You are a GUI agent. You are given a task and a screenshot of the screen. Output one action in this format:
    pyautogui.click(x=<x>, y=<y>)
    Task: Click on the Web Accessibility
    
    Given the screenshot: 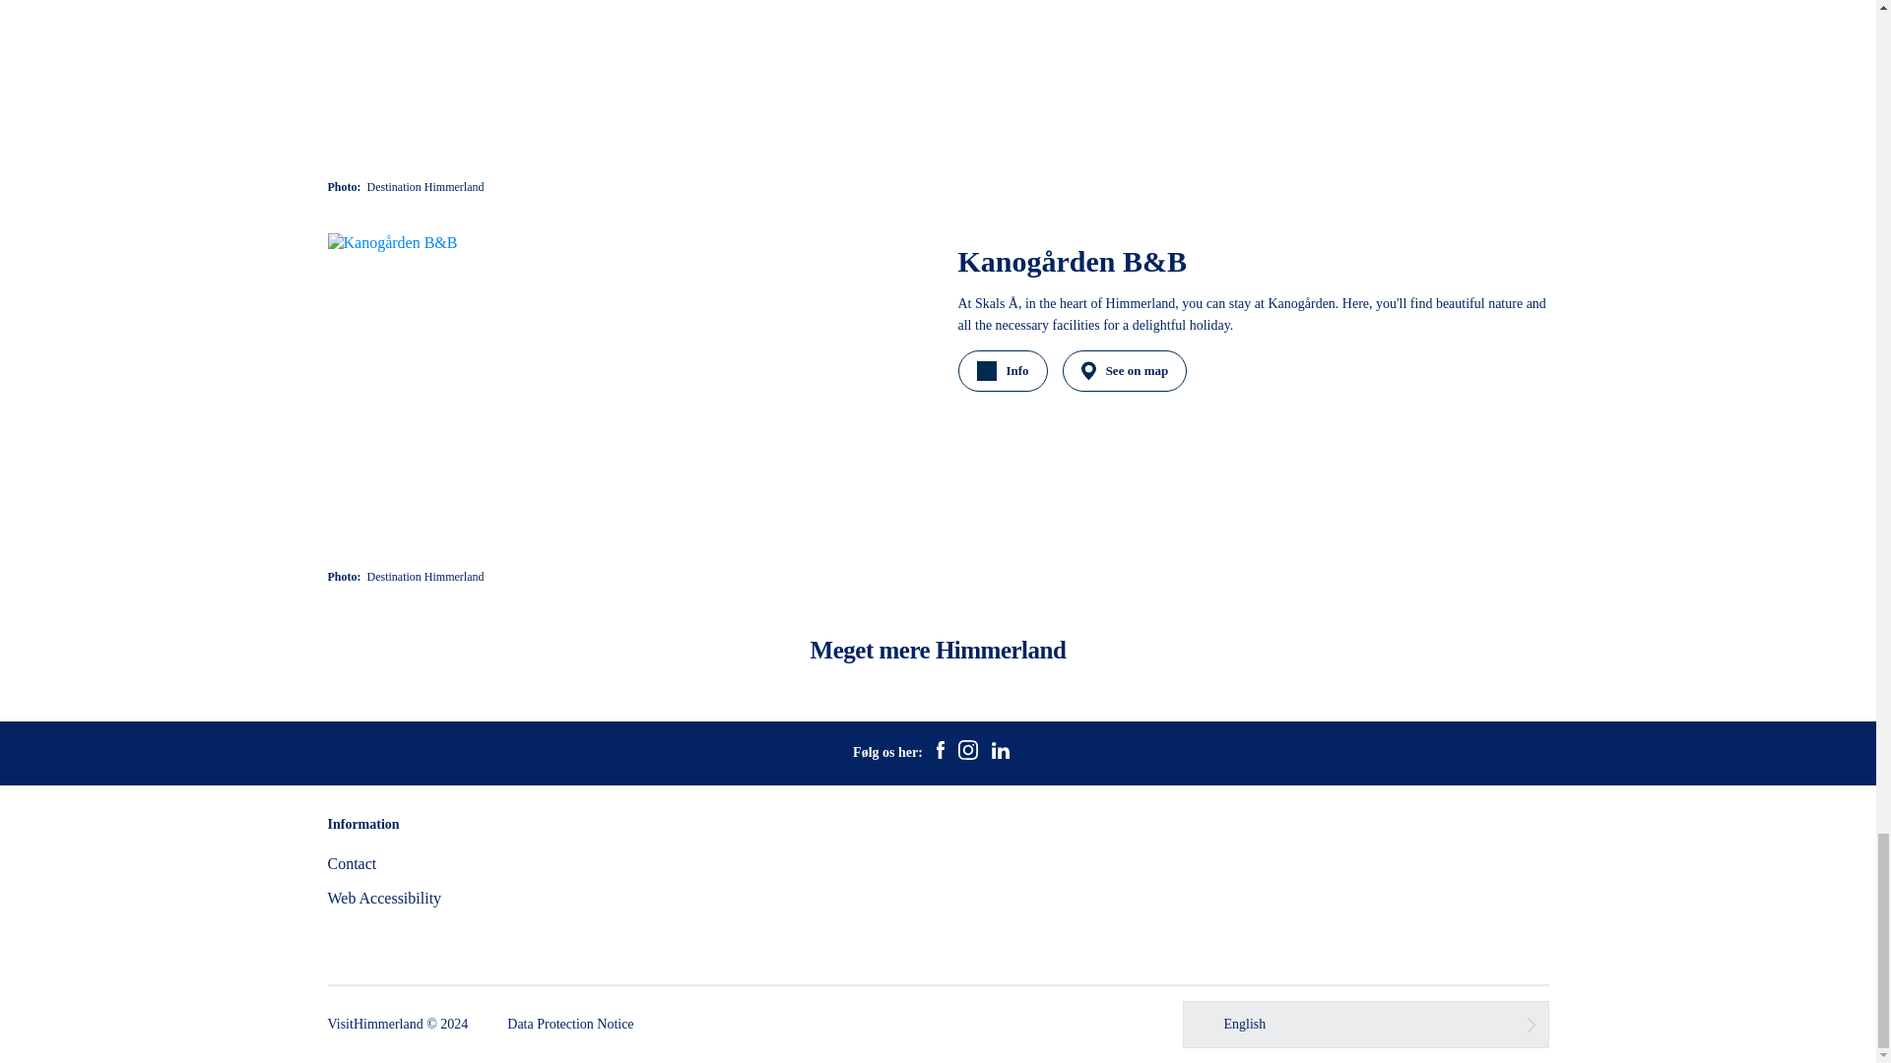 What is the action you would take?
    pyautogui.click(x=384, y=898)
    